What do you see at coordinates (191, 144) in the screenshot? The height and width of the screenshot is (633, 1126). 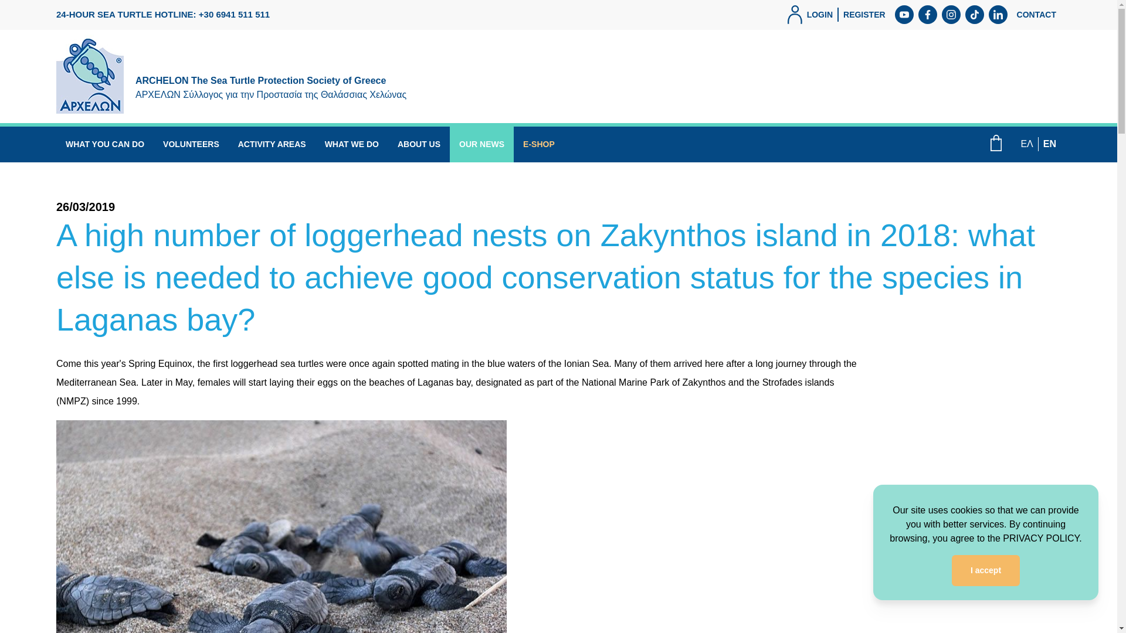 I see `VOLUNTEERS` at bounding box center [191, 144].